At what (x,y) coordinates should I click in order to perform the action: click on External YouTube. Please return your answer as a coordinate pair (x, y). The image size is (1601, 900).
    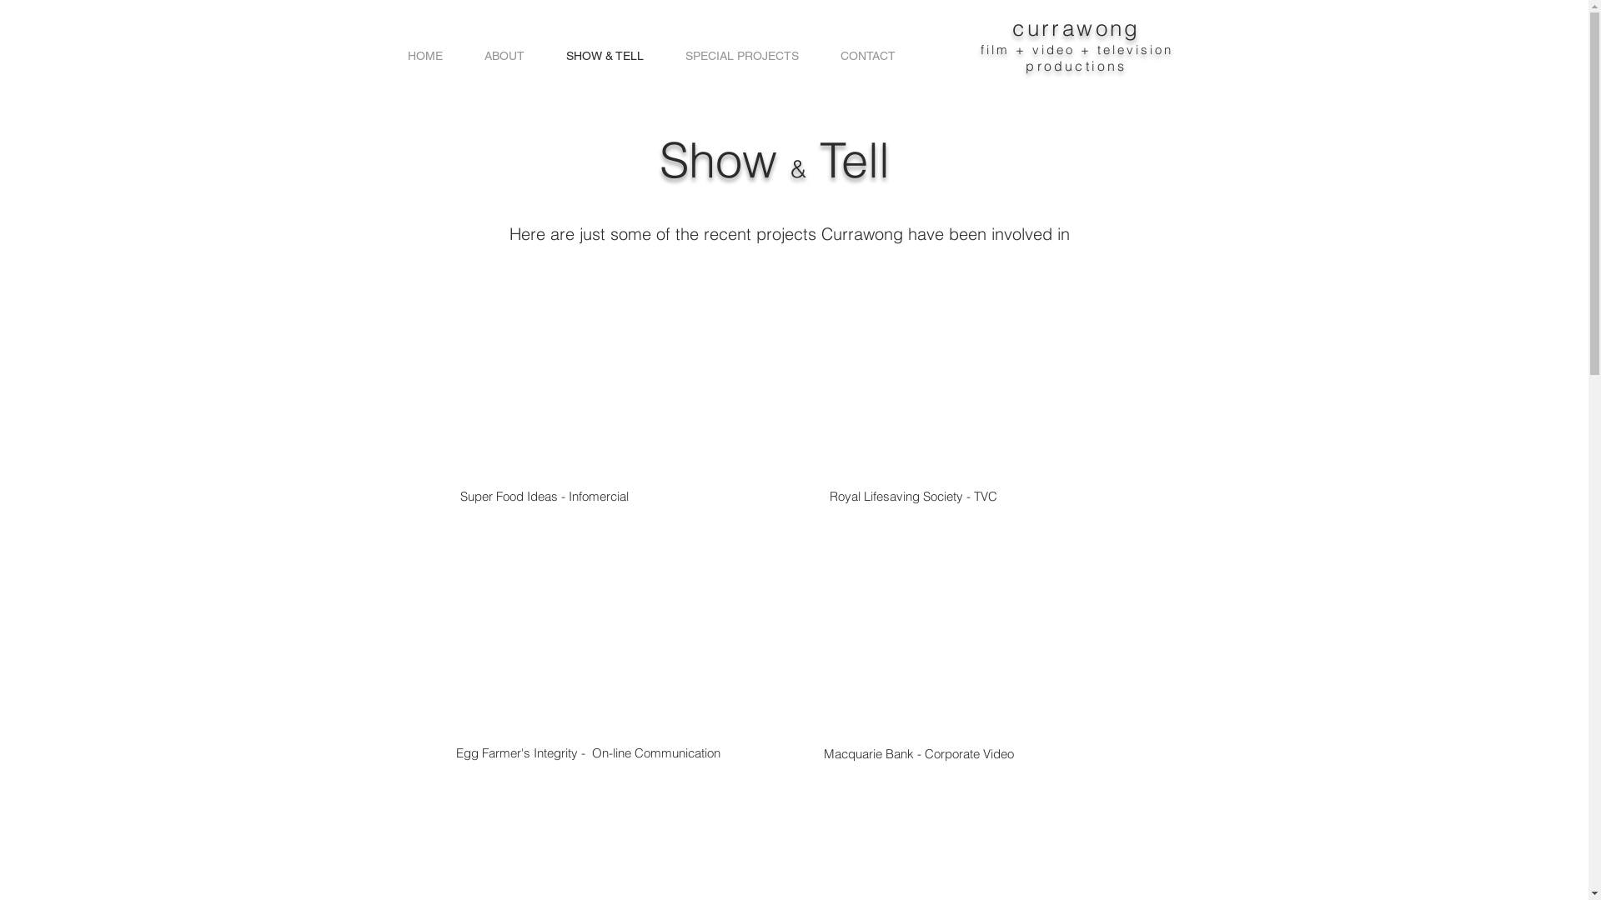
    Looking at the image, I should click on (977, 380).